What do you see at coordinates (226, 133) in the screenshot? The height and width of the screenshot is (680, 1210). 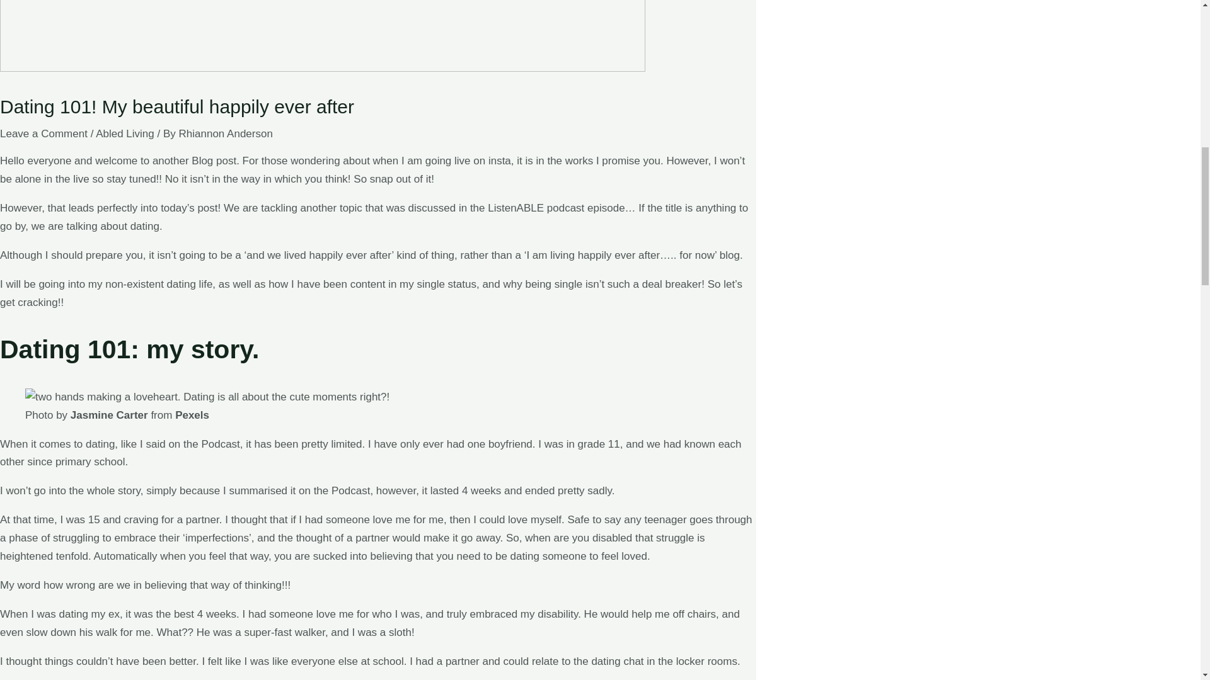 I see `View all posts by Rhiannon Anderson` at bounding box center [226, 133].